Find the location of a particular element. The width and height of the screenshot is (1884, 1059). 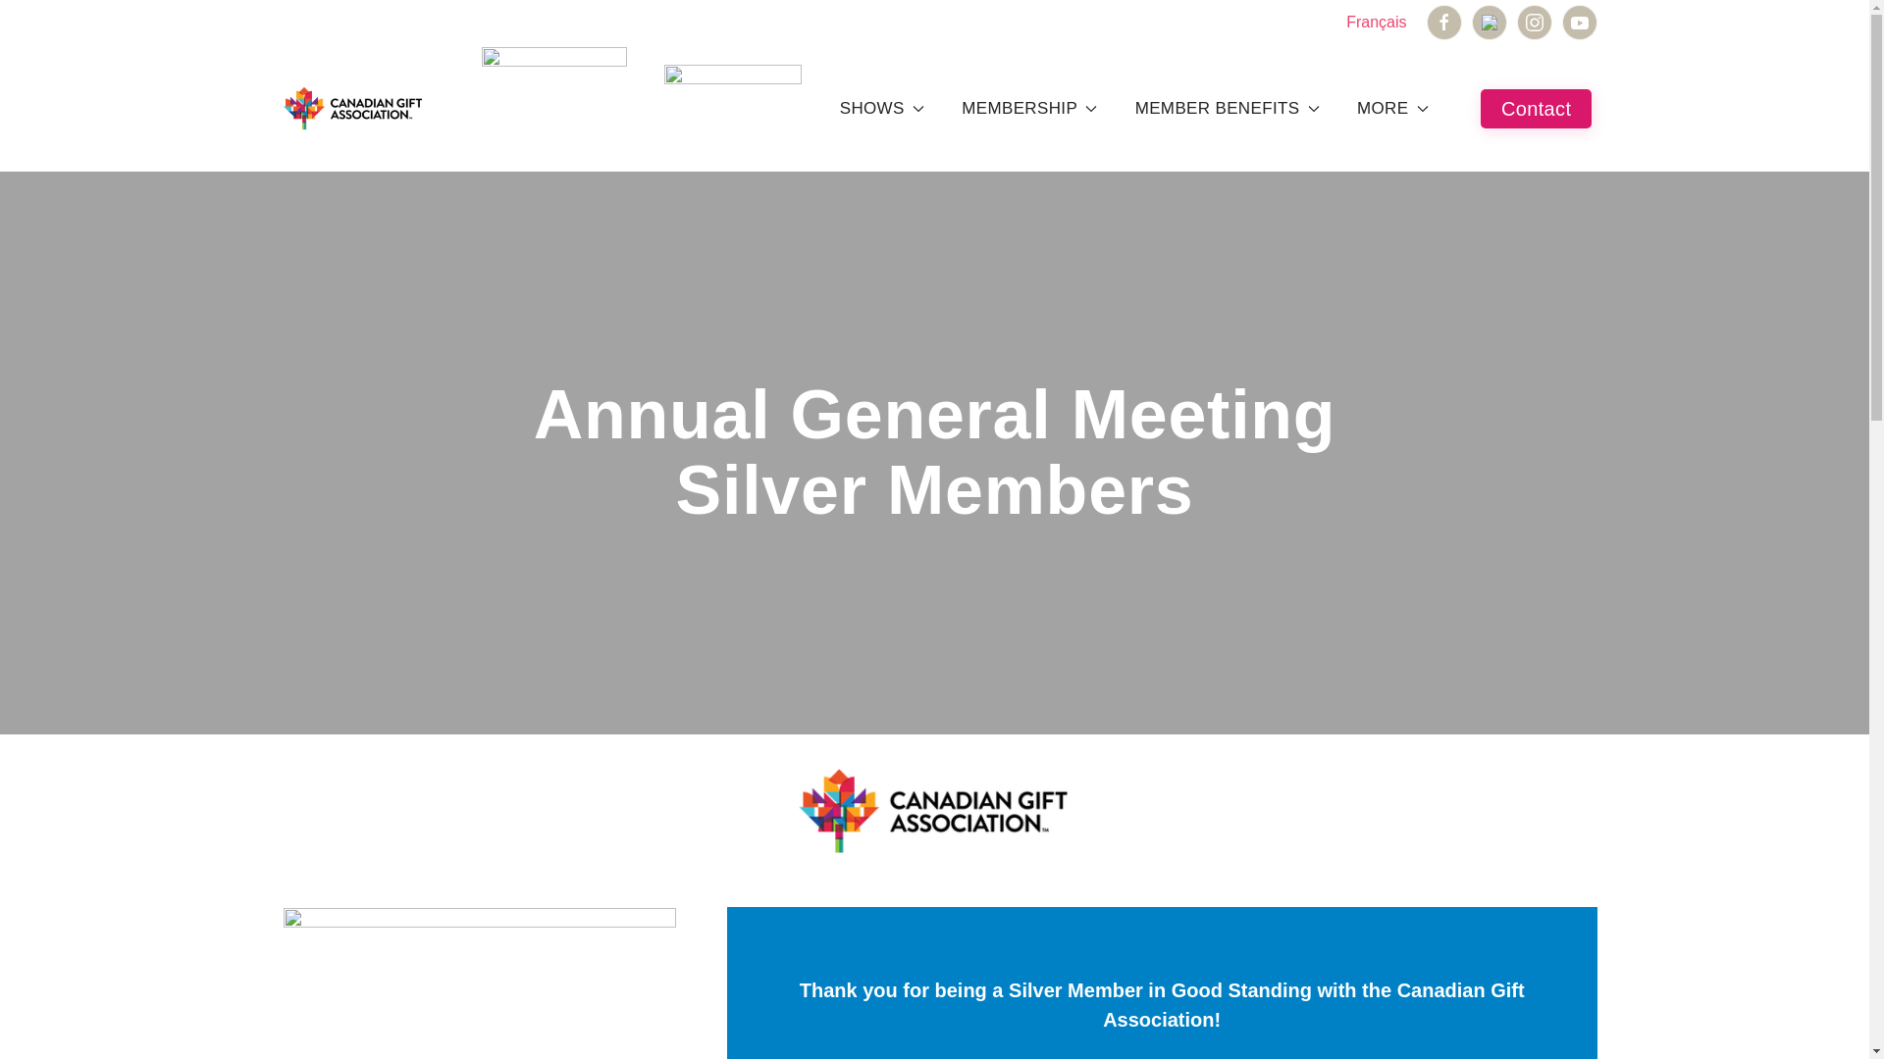

Logo English is located at coordinates (353, 109).